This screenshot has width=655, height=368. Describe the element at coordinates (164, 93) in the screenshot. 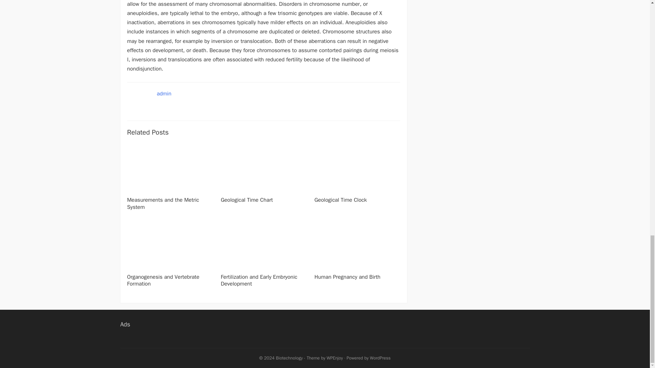

I see `admin` at that location.